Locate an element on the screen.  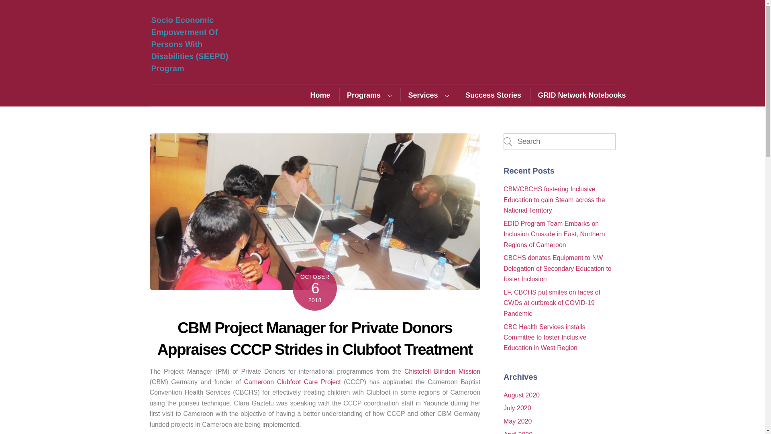
GRID Network Notebooks is located at coordinates (581, 95).